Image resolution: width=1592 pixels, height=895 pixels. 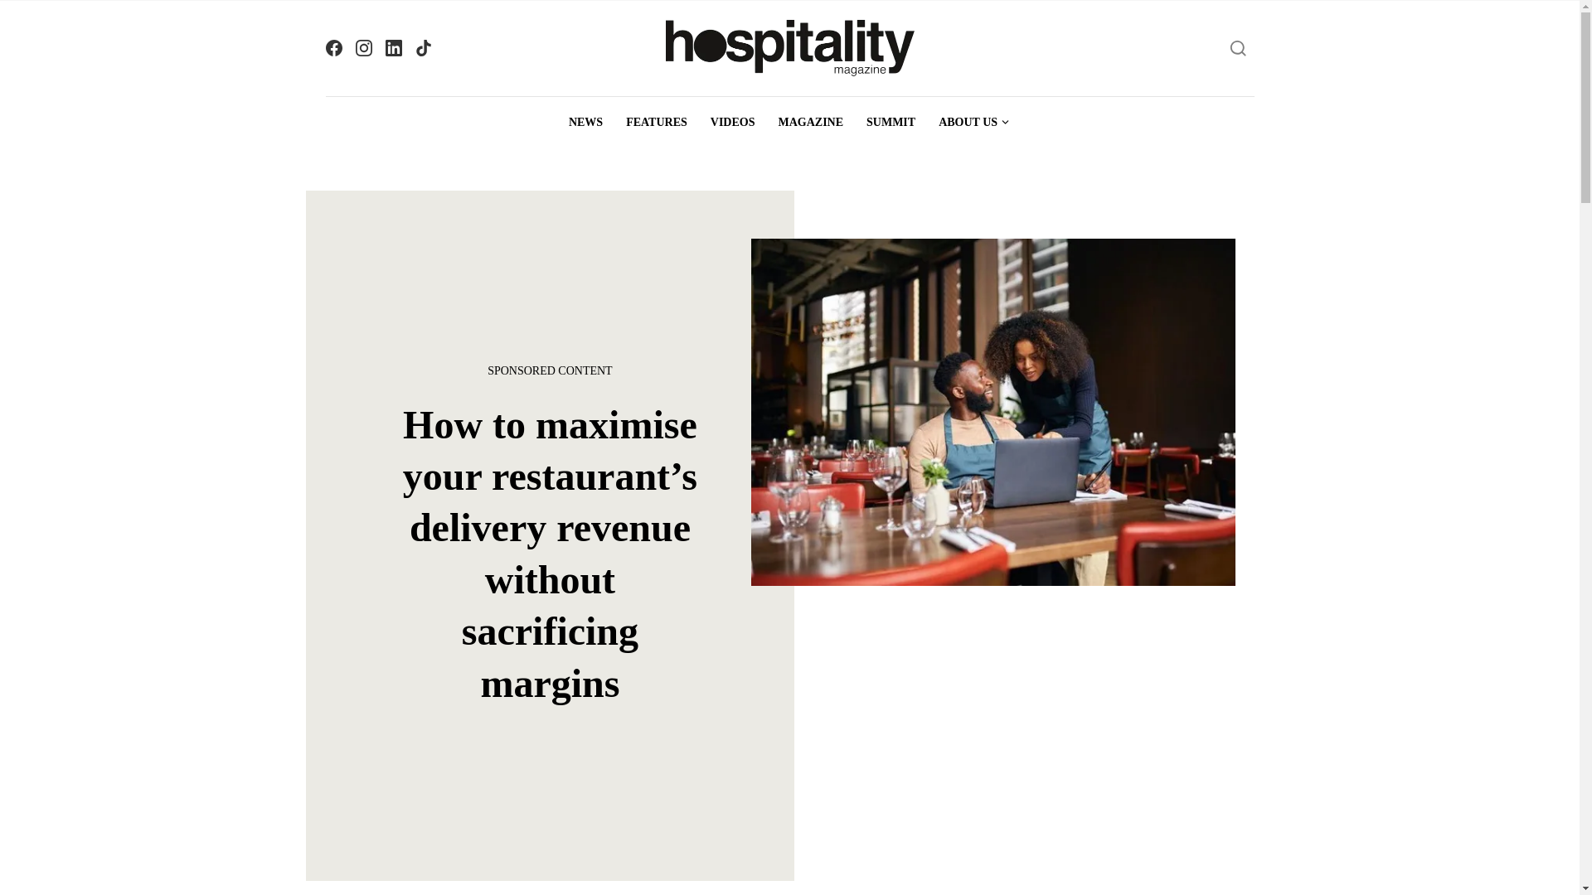 I want to click on NEWS, so click(x=585, y=123).